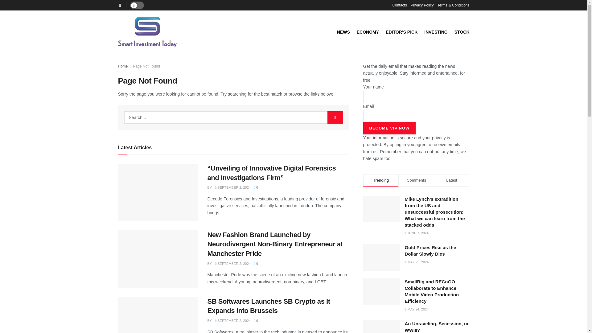 The image size is (592, 333). I want to click on SEPTEMBER 2, 2024, so click(233, 321).